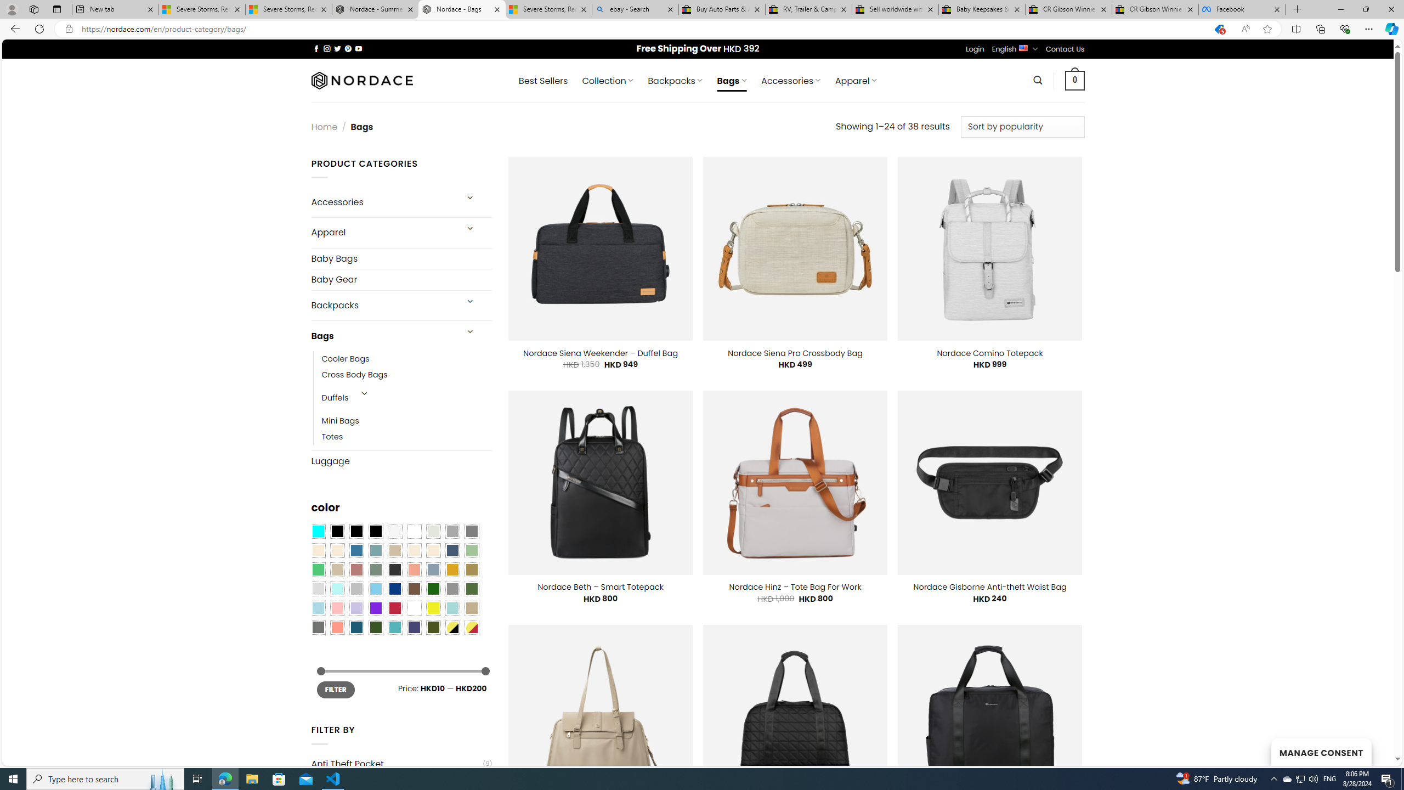 This screenshot has width=1404, height=790. Describe the element at coordinates (989, 587) in the screenshot. I see `Nordace Gisborne Anti-theft Waist Bag` at that location.